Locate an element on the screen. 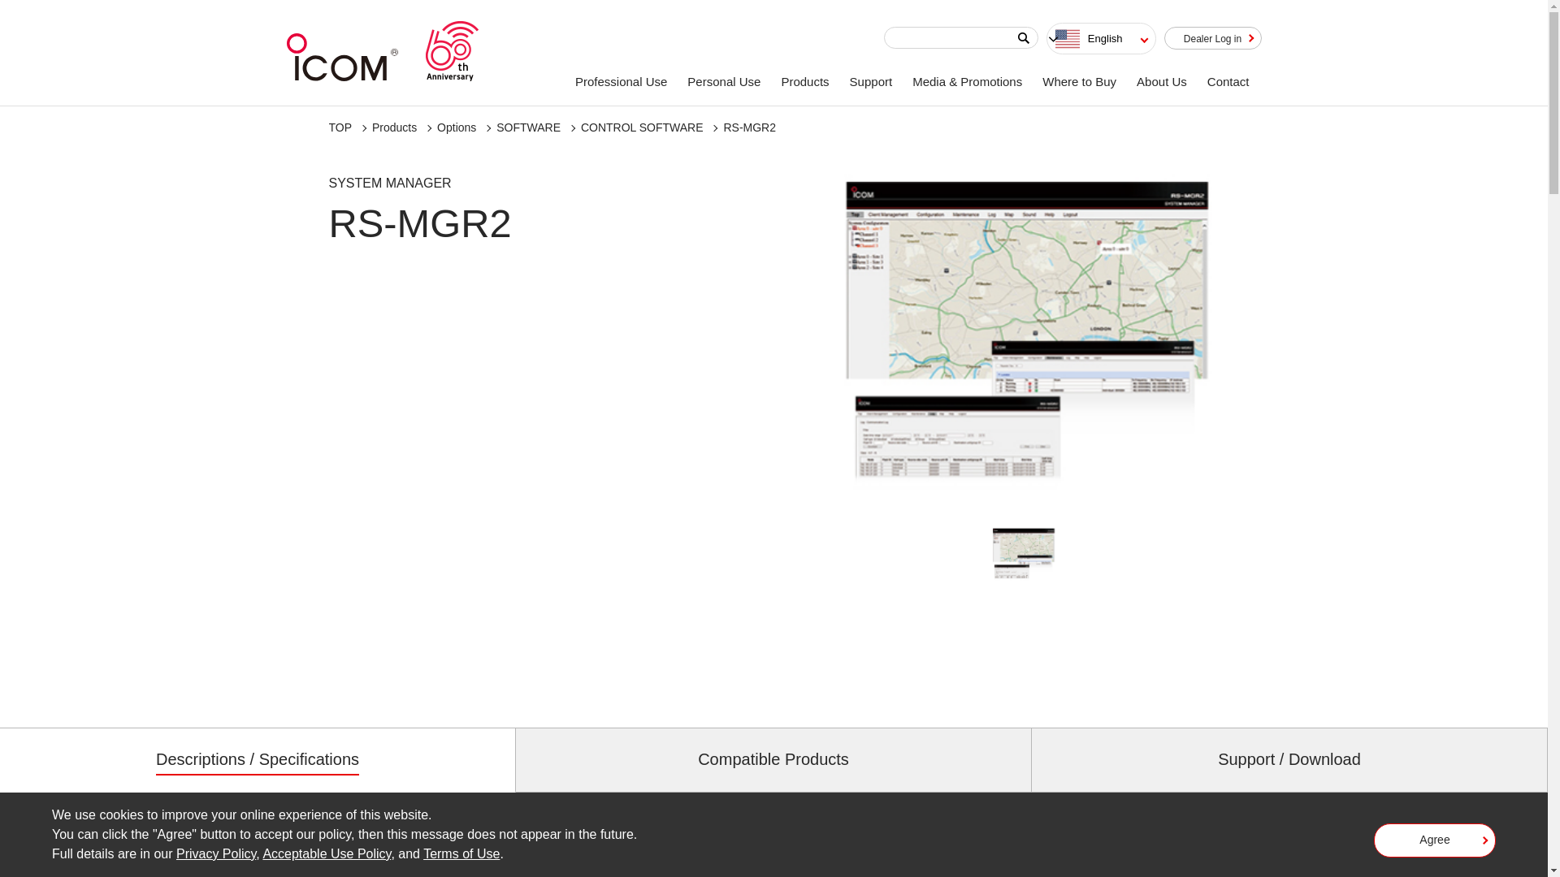 This screenshot has width=1560, height=877. RS-MGR2 is located at coordinates (749, 127).